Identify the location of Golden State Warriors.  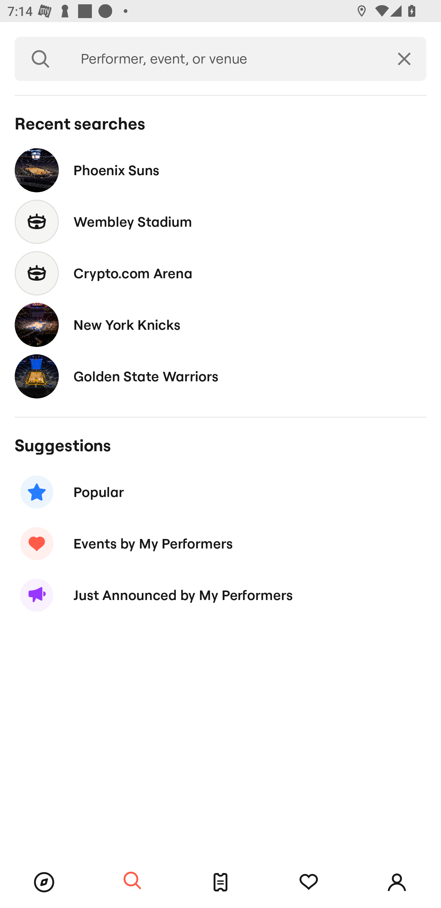
(221, 376).